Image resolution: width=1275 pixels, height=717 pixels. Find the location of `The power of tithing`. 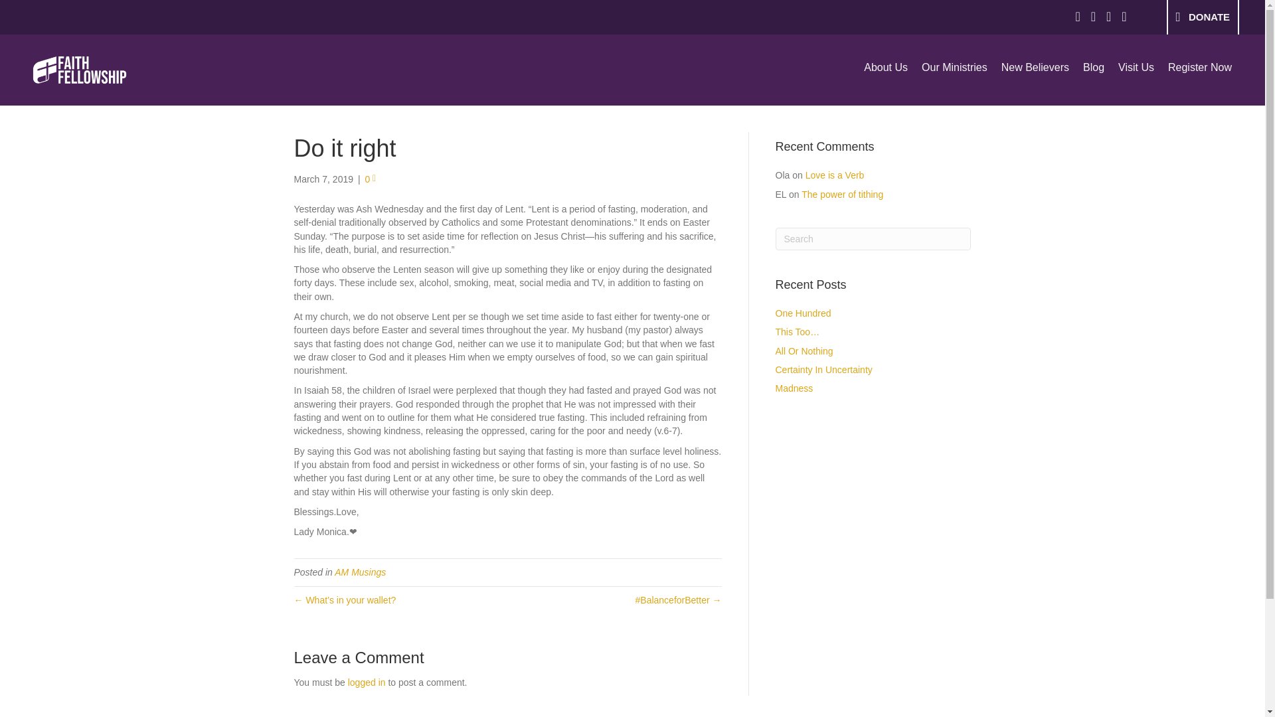

The power of tithing is located at coordinates (842, 195).